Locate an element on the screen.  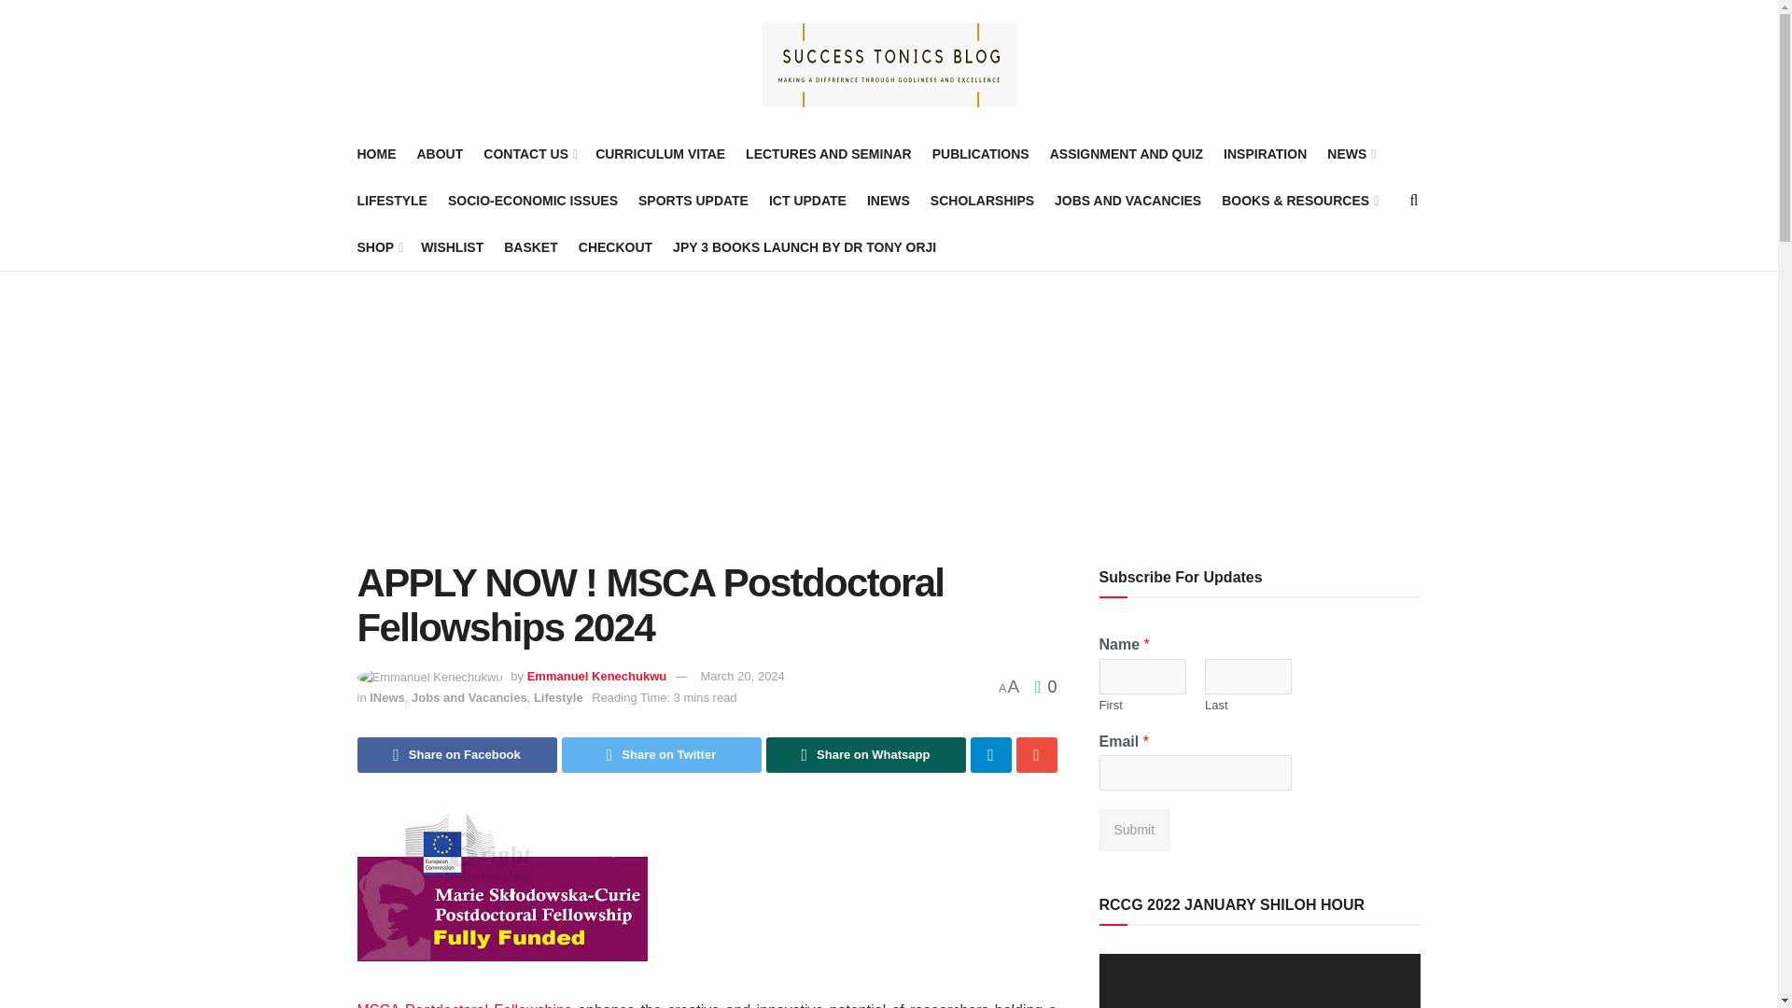
ABOUT is located at coordinates (439, 154).